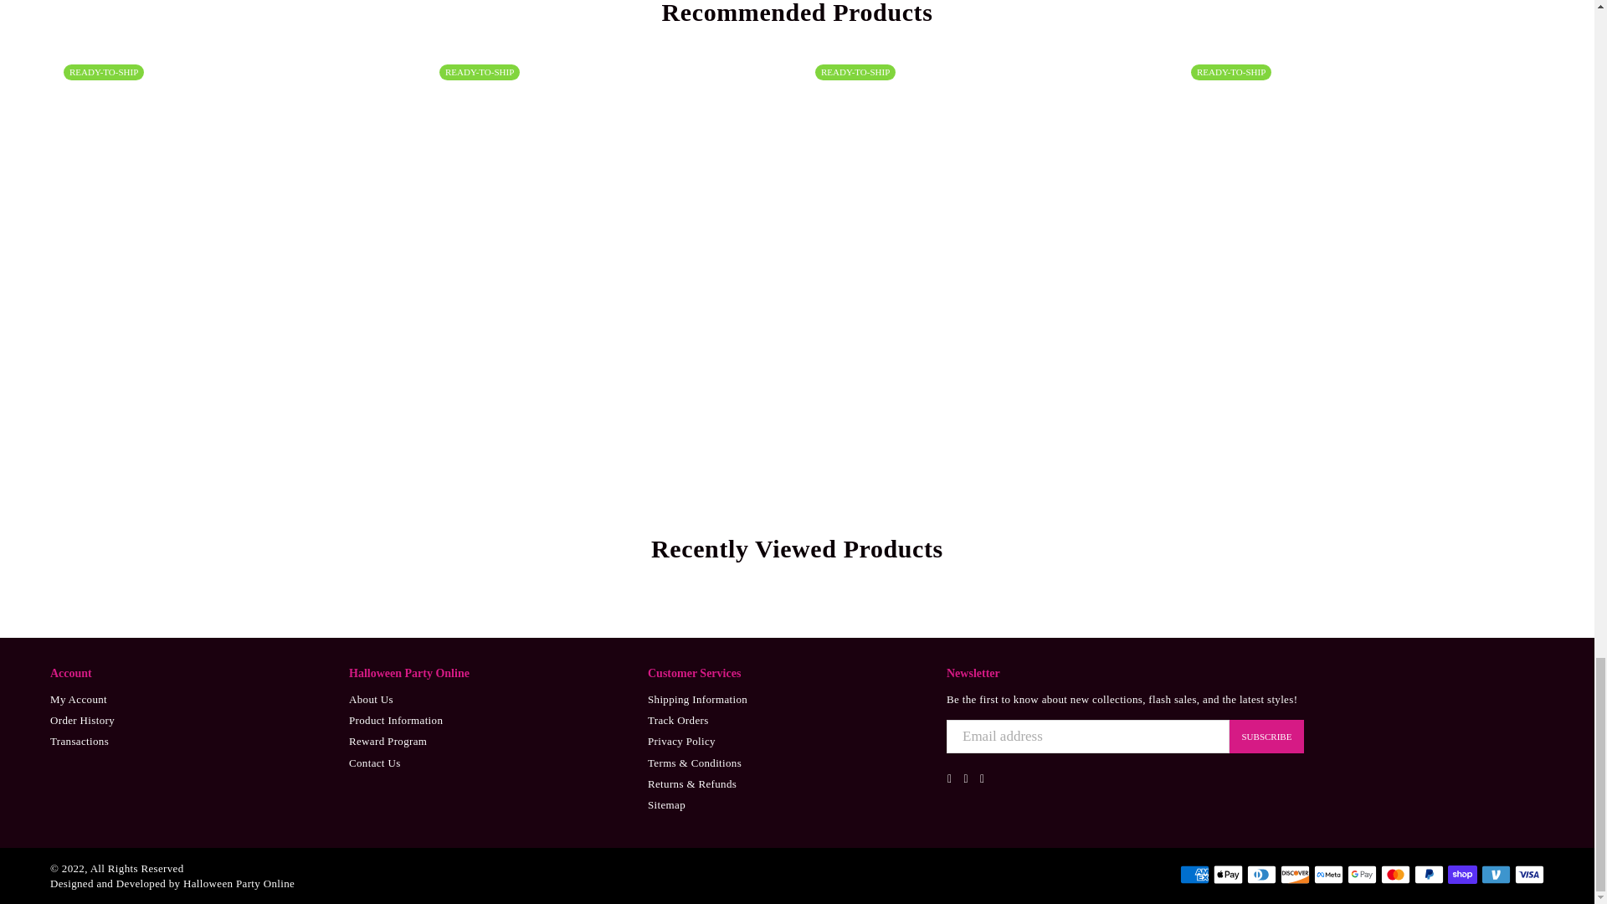  I want to click on Shop Pay, so click(1461, 874).